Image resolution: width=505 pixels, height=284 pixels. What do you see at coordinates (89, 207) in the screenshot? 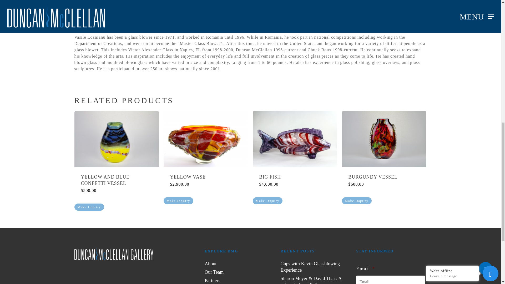
I see `Make Inquiry` at bounding box center [89, 207].